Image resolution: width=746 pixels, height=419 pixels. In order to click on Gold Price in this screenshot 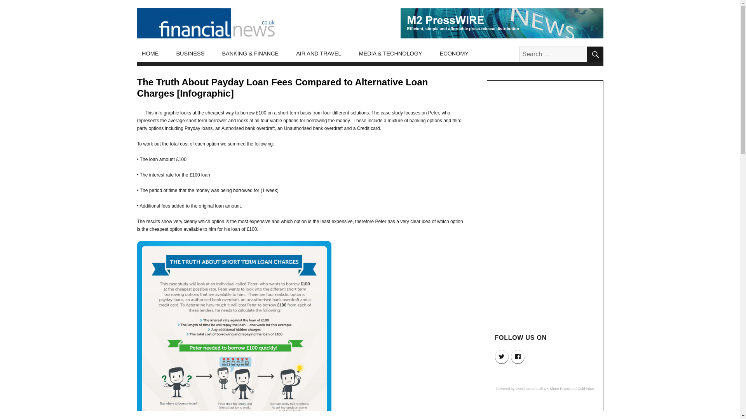, I will do `click(586, 388)`.